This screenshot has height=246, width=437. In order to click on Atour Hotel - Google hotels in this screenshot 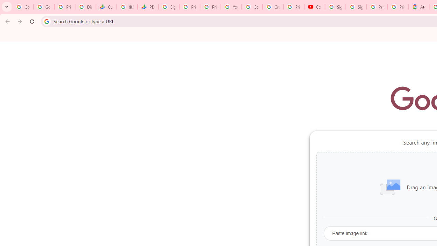, I will do `click(419, 7)`.